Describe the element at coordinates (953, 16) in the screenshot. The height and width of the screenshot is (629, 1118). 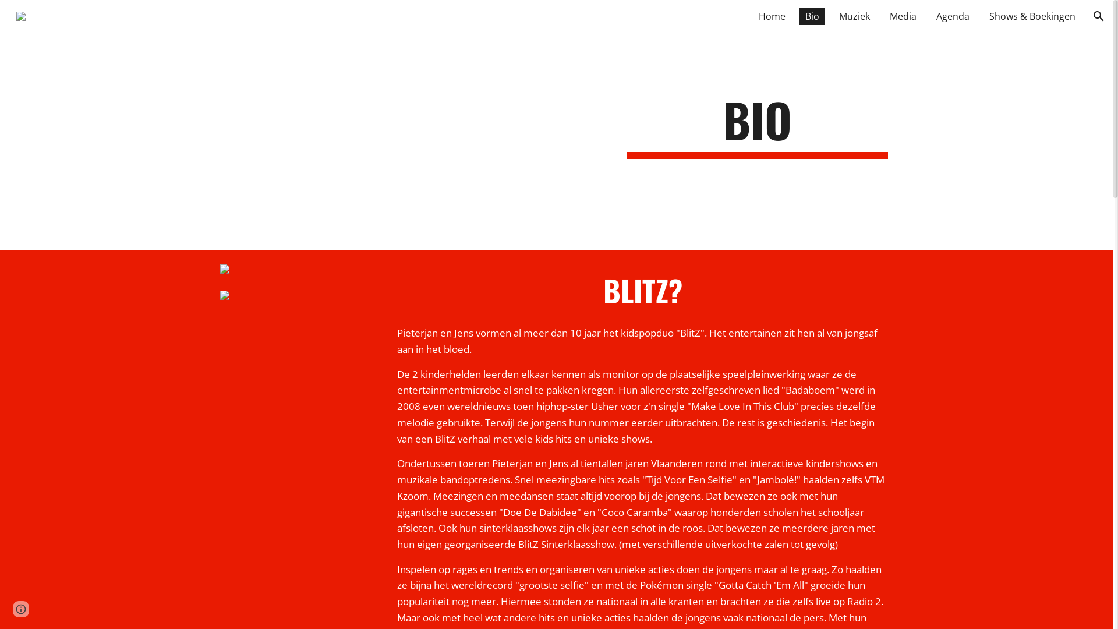
I see `Agenda` at that location.